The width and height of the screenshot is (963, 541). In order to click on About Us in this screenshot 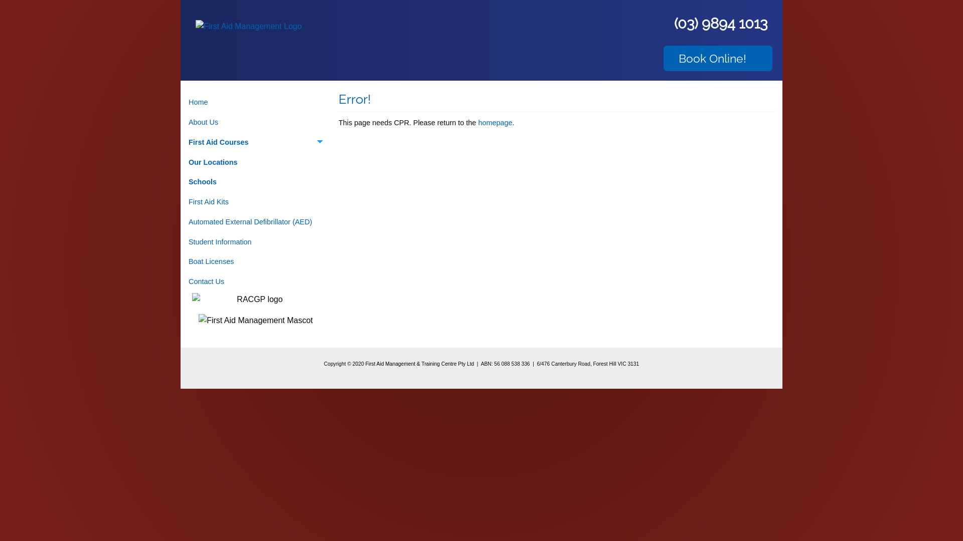, I will do `click(256, 122)`.